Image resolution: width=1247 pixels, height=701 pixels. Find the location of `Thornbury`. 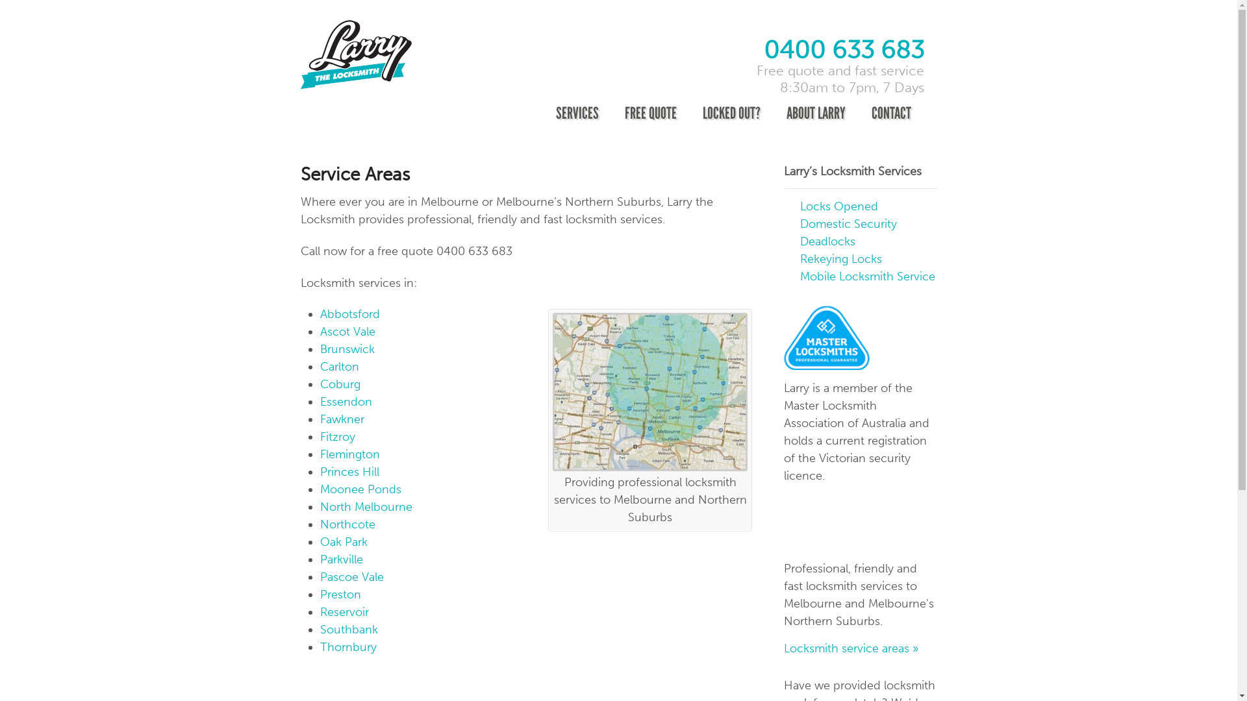

Thornbury is located at coordinates (347, 647).